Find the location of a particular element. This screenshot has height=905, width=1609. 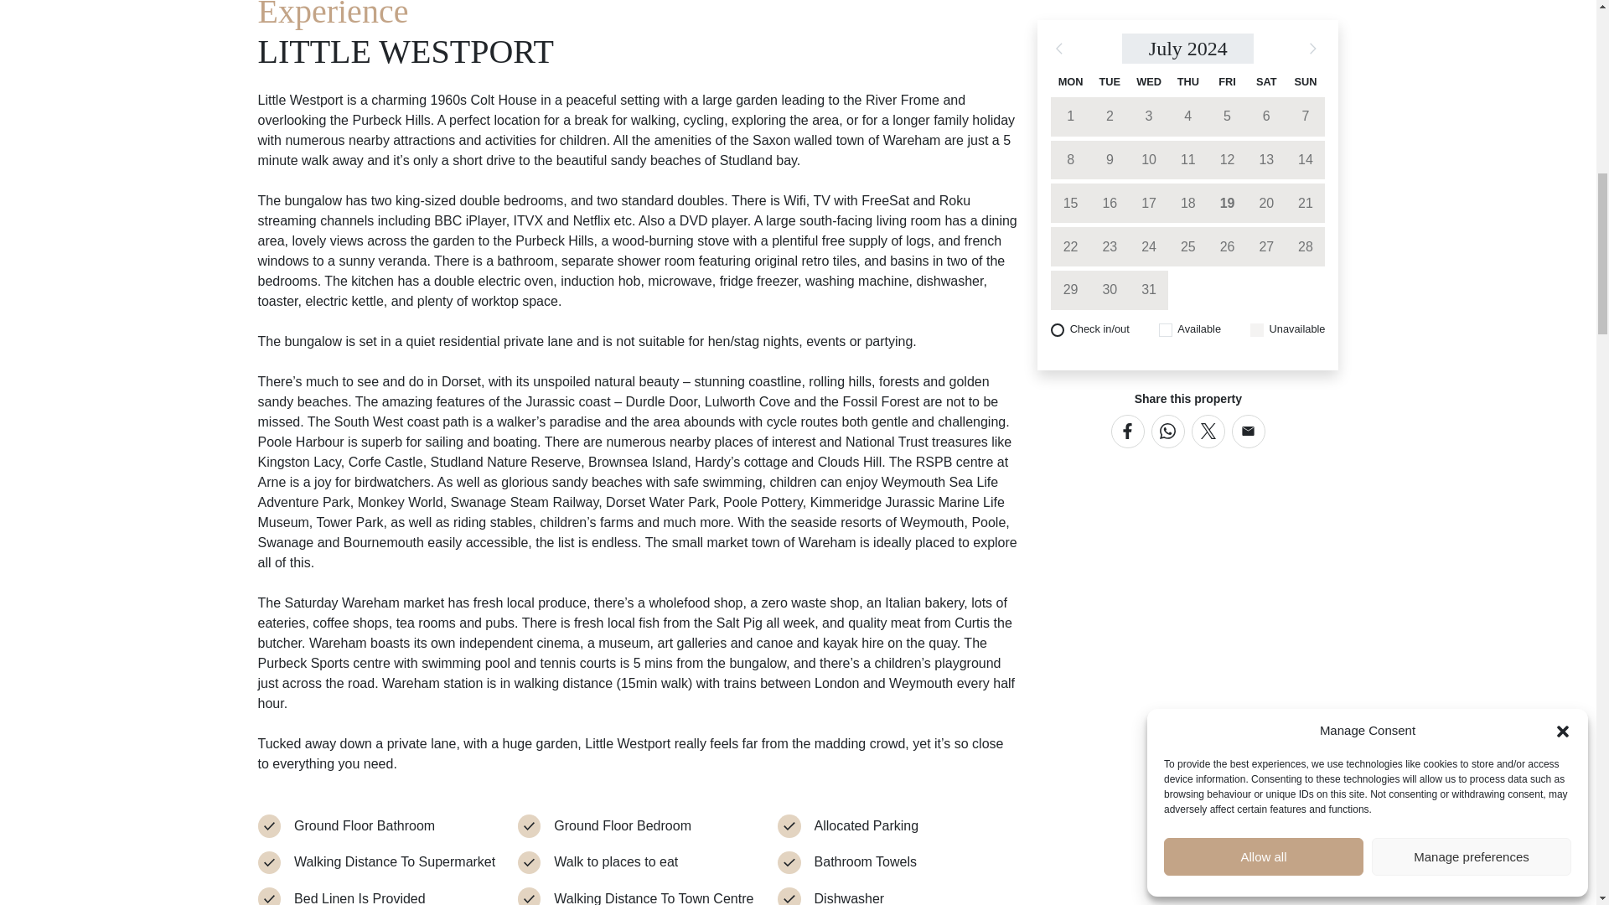

Ground Floor Bedroom is located at coordinates (622, 826).